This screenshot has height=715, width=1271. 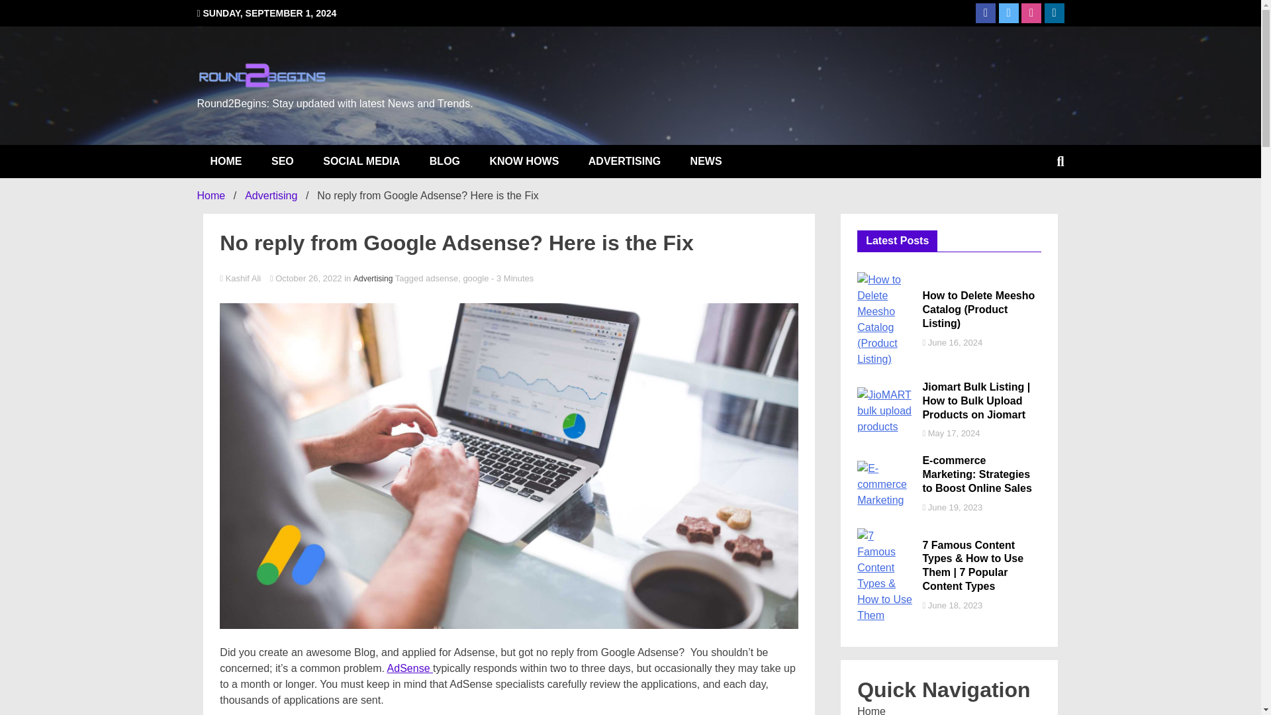 I want to click on KNOW HOWS, so click(x=524, y=162).